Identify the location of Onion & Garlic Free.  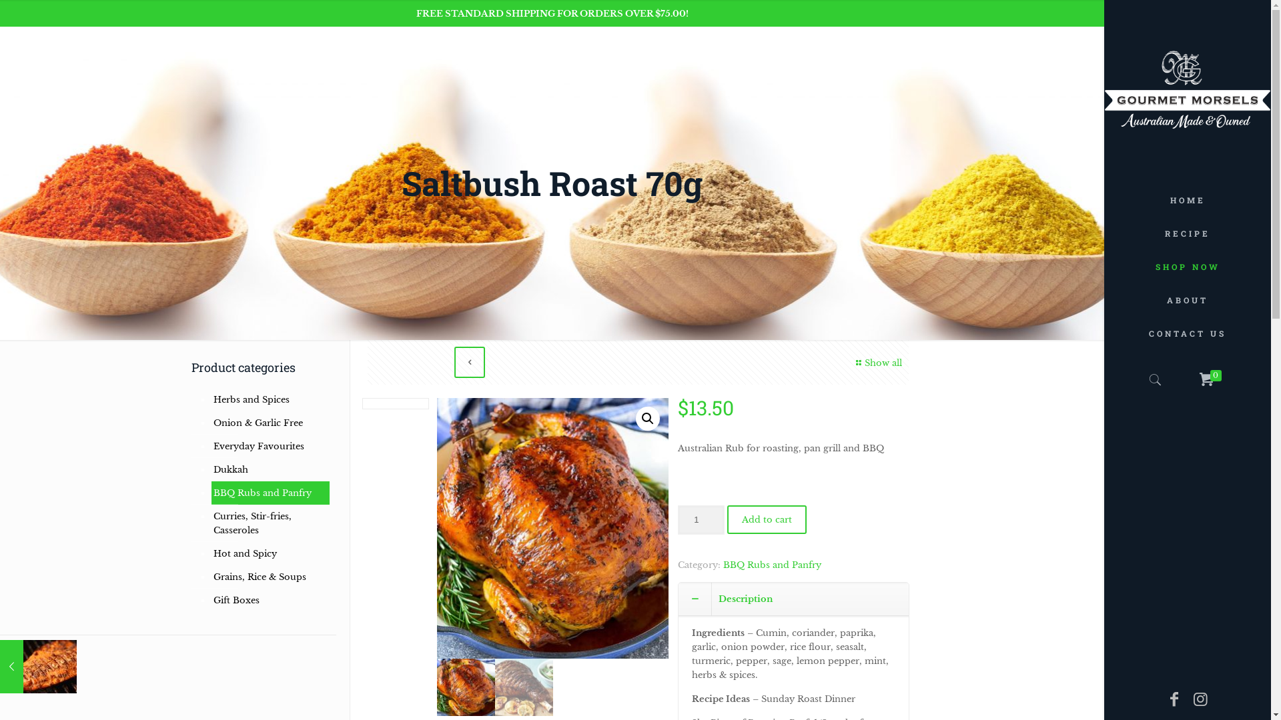
(270, 423).